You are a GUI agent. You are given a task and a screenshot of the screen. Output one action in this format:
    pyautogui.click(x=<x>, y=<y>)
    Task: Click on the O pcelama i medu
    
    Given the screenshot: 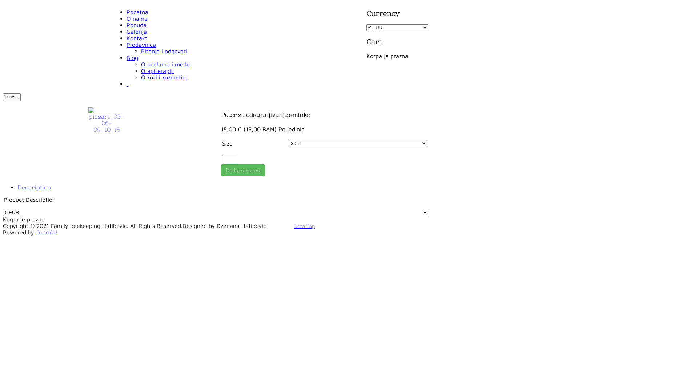 What is the action you would take?
    pyautogui.click(x=165, y=64)
    